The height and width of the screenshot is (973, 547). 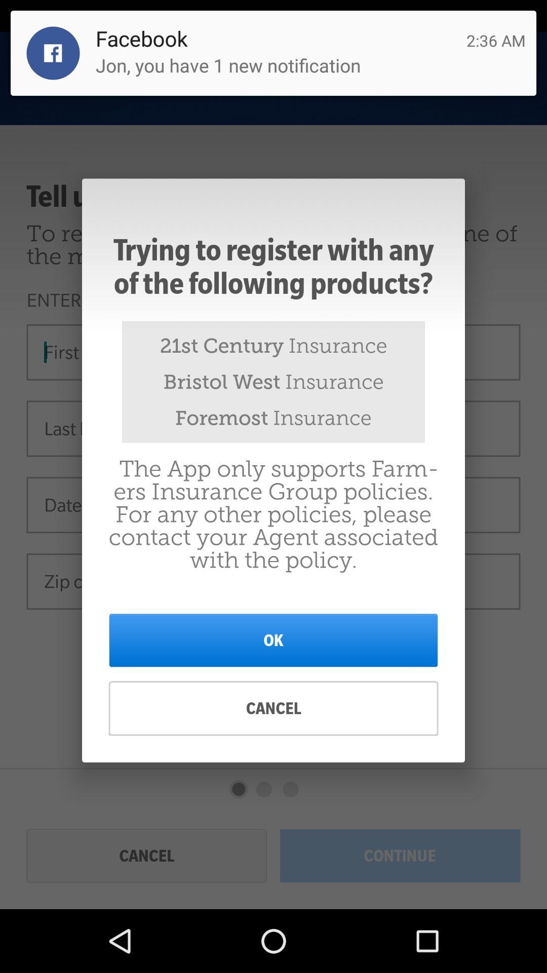 I want to click on turn on the ok item, so click(x=273, y=640).